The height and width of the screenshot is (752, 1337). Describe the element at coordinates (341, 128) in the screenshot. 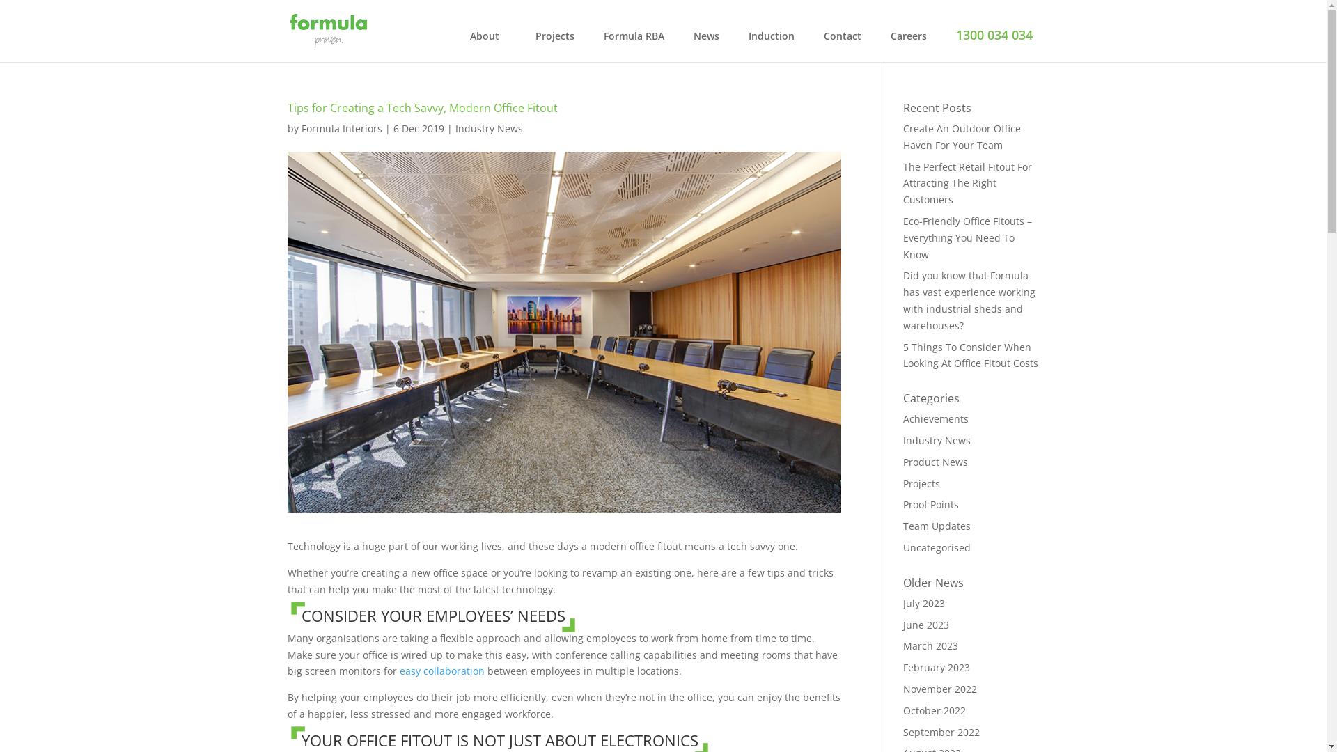

I see `Formula Interiors` at that location.